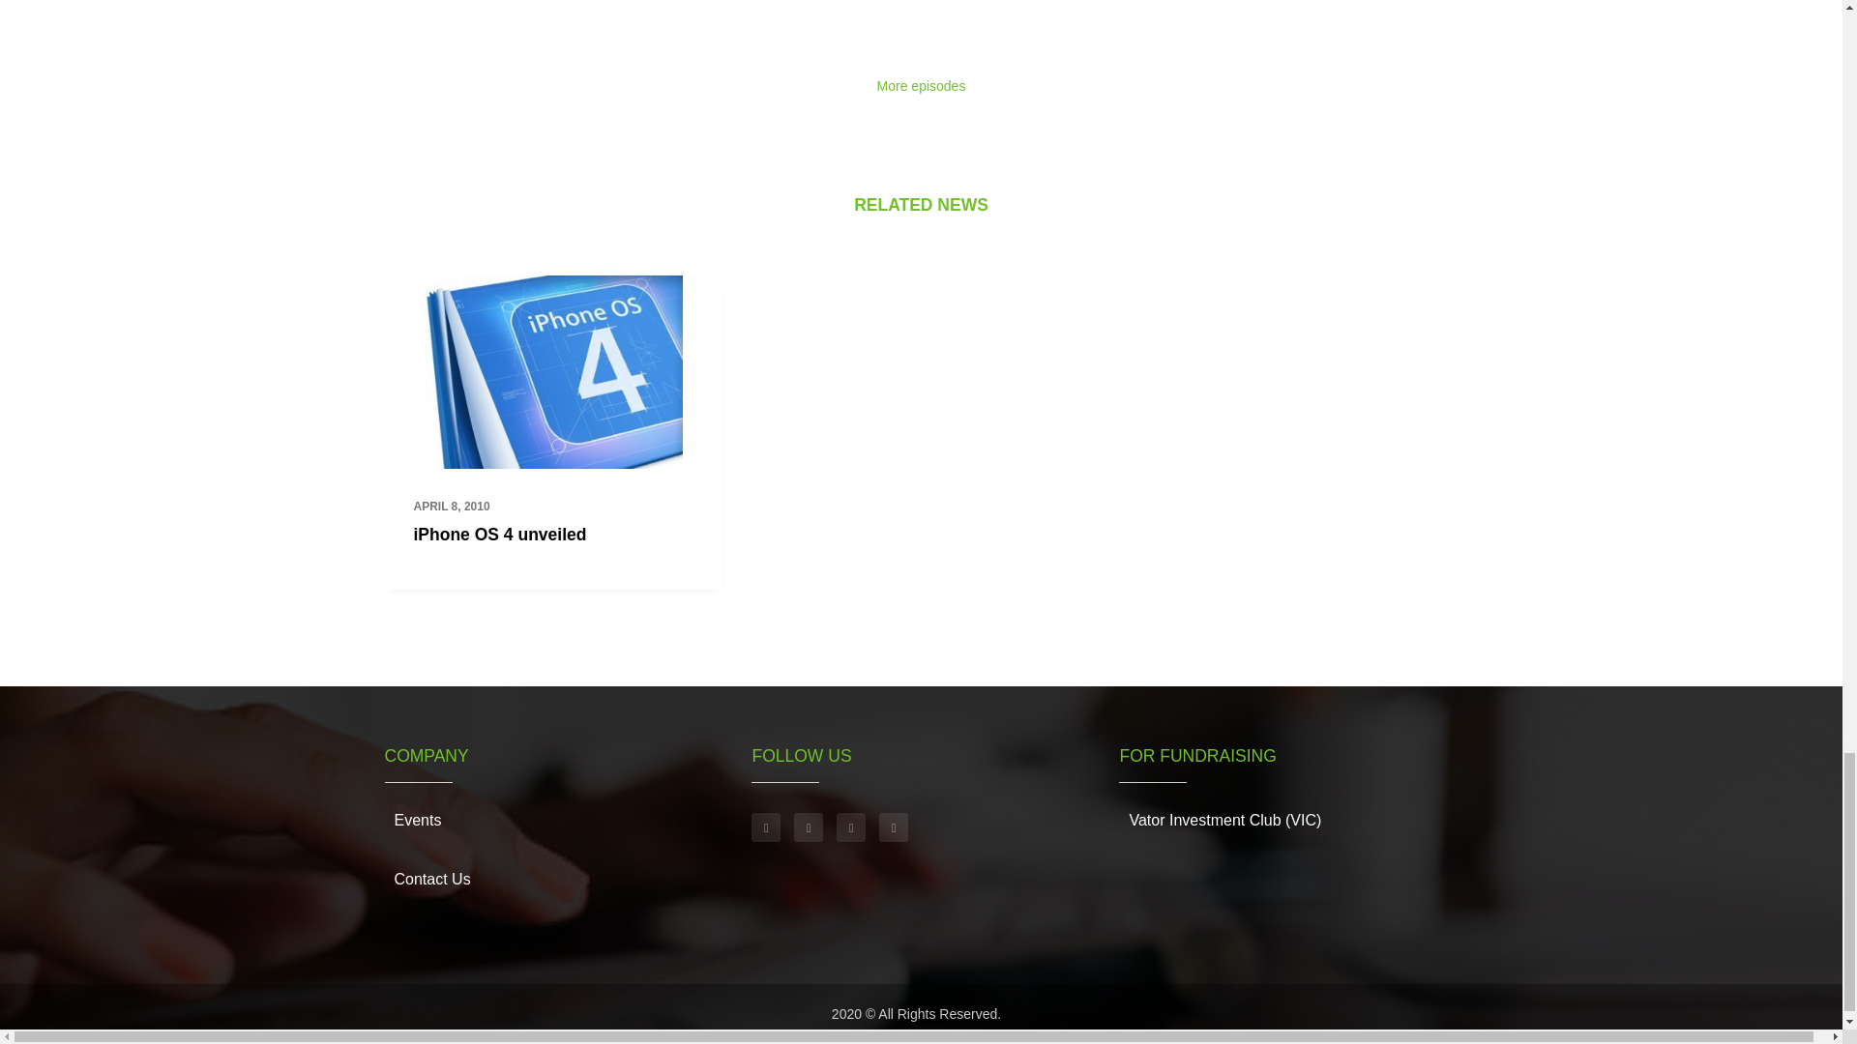 This screenshot has height=1044, width=1857. What do you see at coordinates (418, 820) in the screenshot?
I see `Events` at bounding box center [418, 820].